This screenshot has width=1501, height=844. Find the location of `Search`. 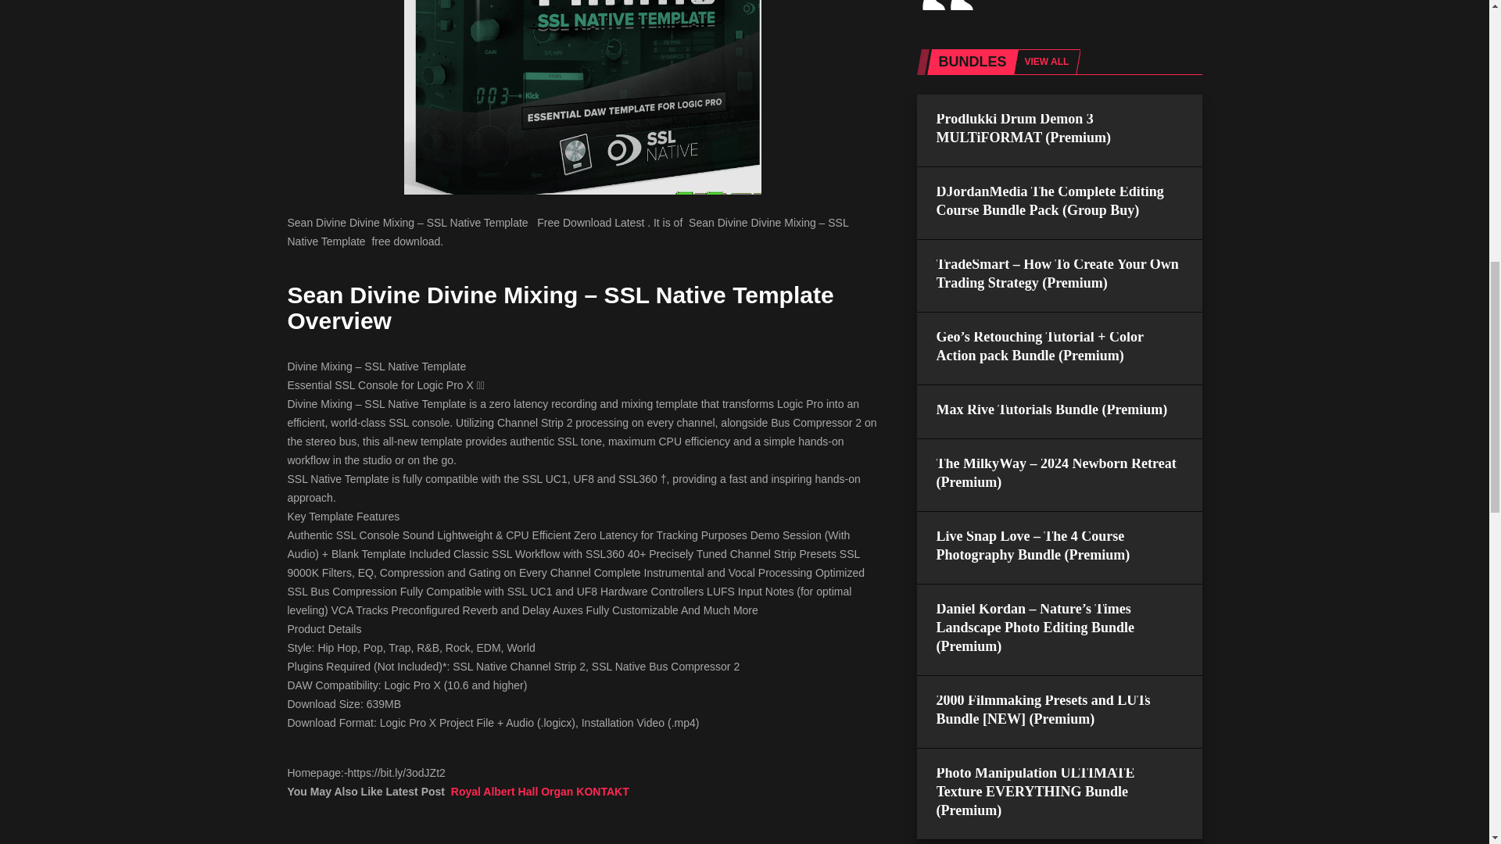

Search is located at coordinates (1048, 409).